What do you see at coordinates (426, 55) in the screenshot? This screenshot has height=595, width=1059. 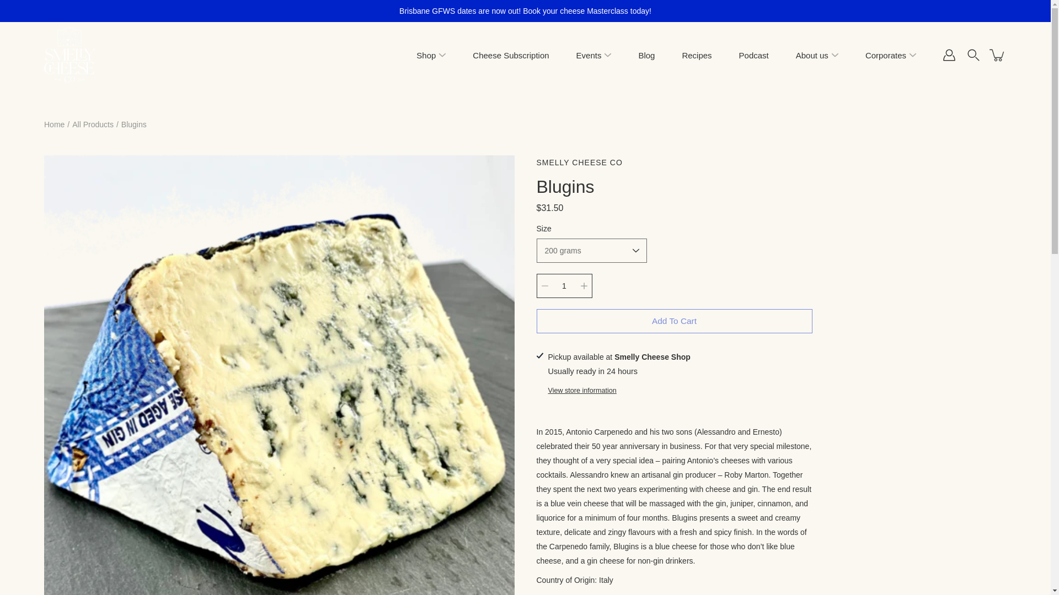 I see `Shop` at bounding box center [426, 55].